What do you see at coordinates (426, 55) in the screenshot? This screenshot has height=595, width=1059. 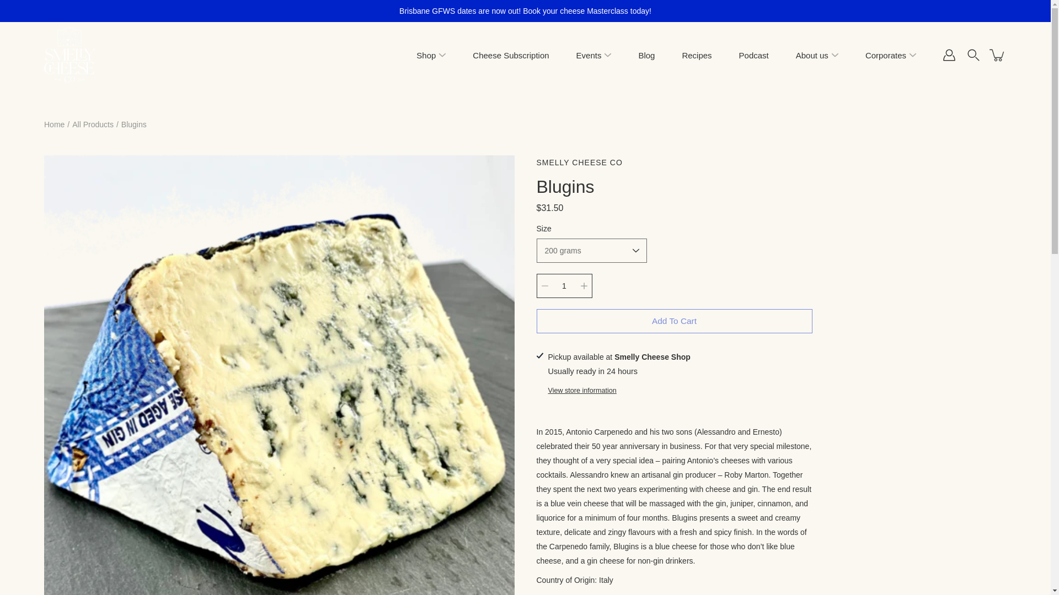 I see `Shop` at bounding box center [426, 55].